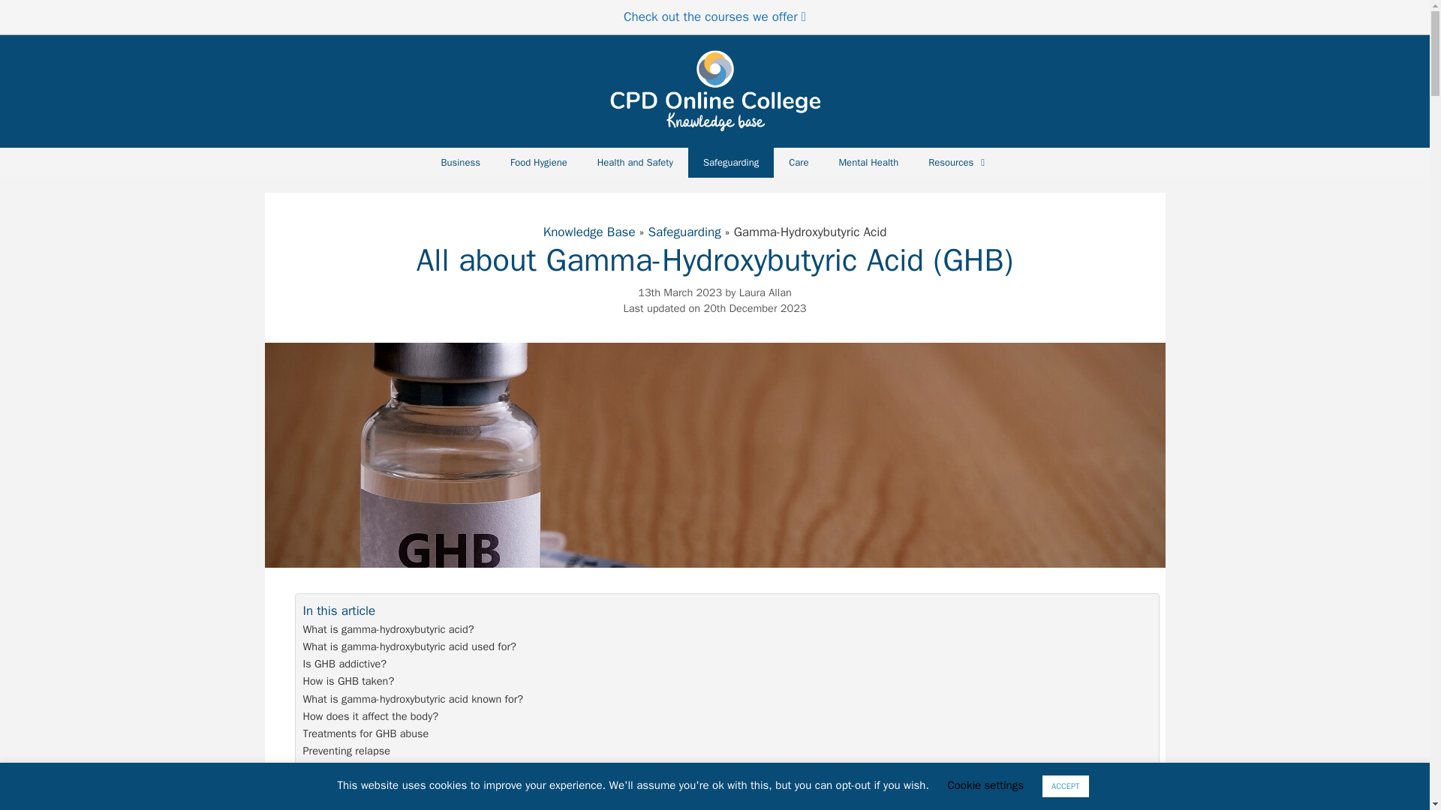  I want to click on Safeguarding, so click(731, 162).